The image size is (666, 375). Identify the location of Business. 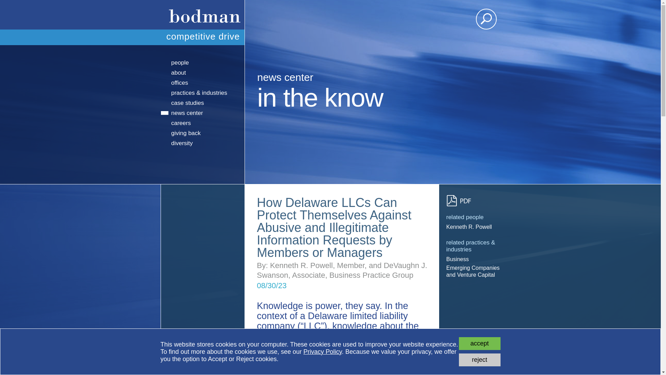
(473, 259).